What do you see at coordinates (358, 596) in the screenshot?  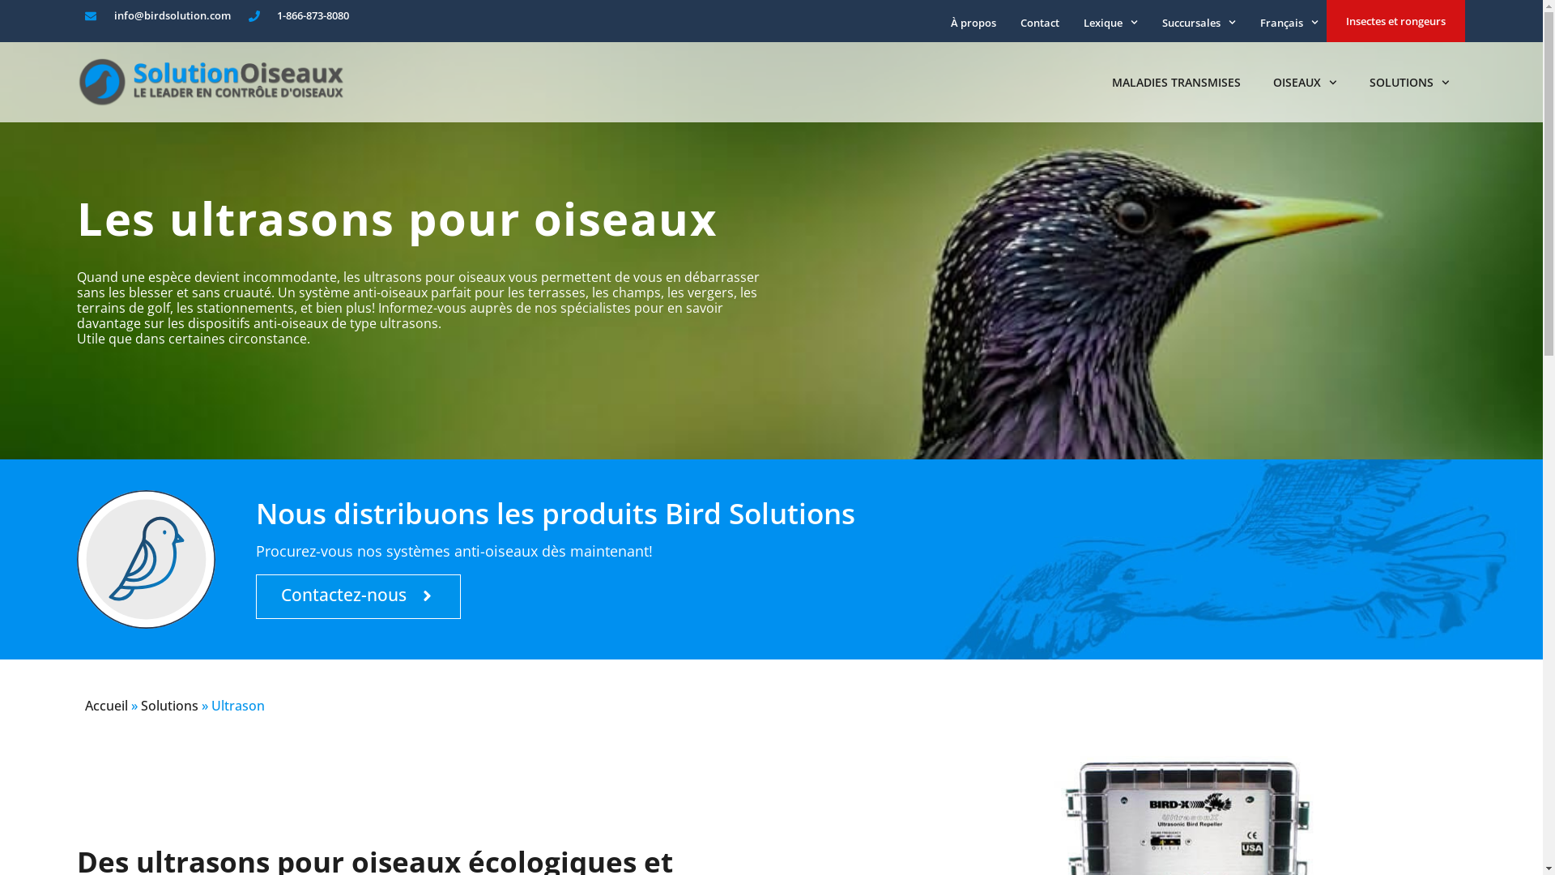 I see `Contactez-nous` at bounding box center [358, 596].